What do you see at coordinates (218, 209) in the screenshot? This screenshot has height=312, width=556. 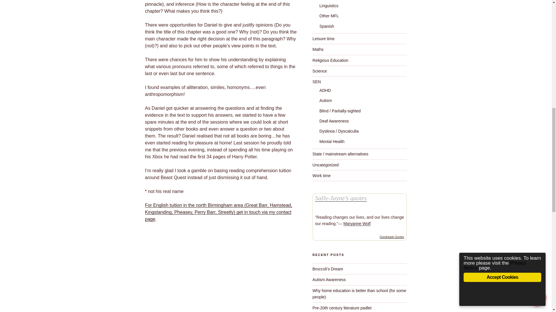 I see `Home` at bounding box center [218, 209].